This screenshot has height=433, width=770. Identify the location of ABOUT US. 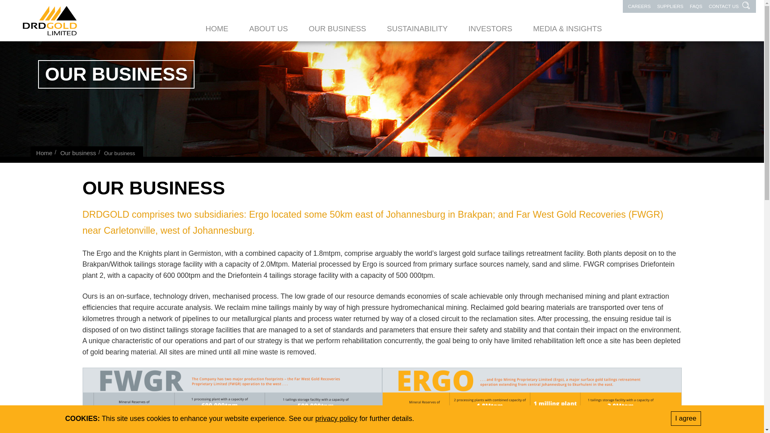
(268, 29).